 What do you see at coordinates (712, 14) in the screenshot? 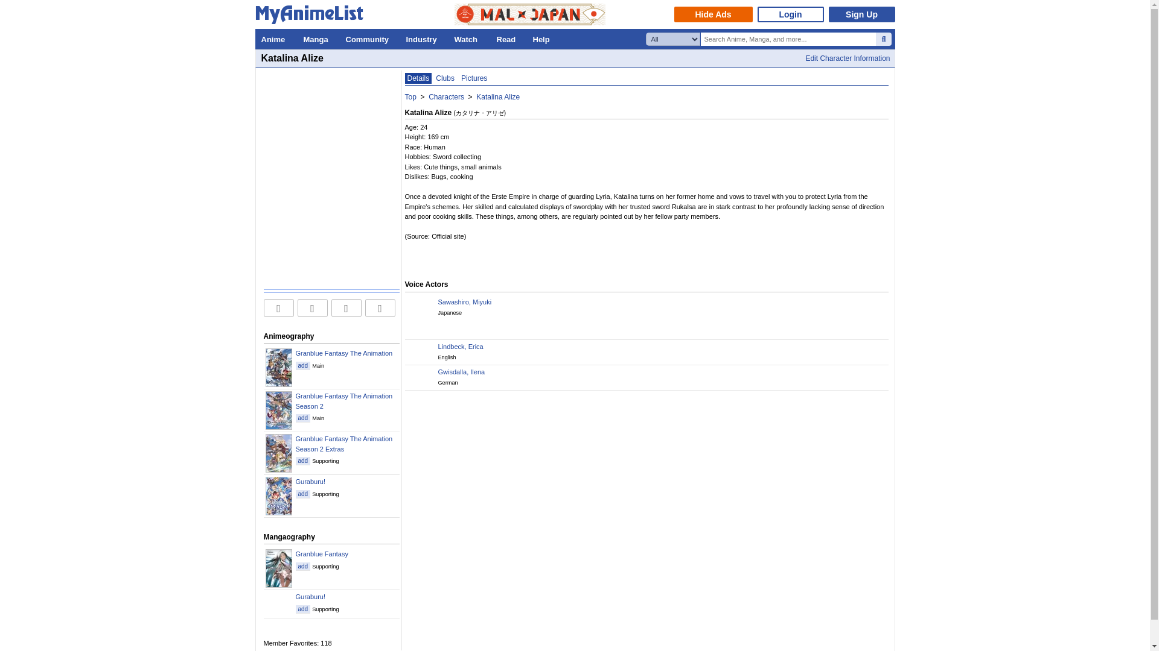
I see `Hide Ads` at bounding box center [712, 14].